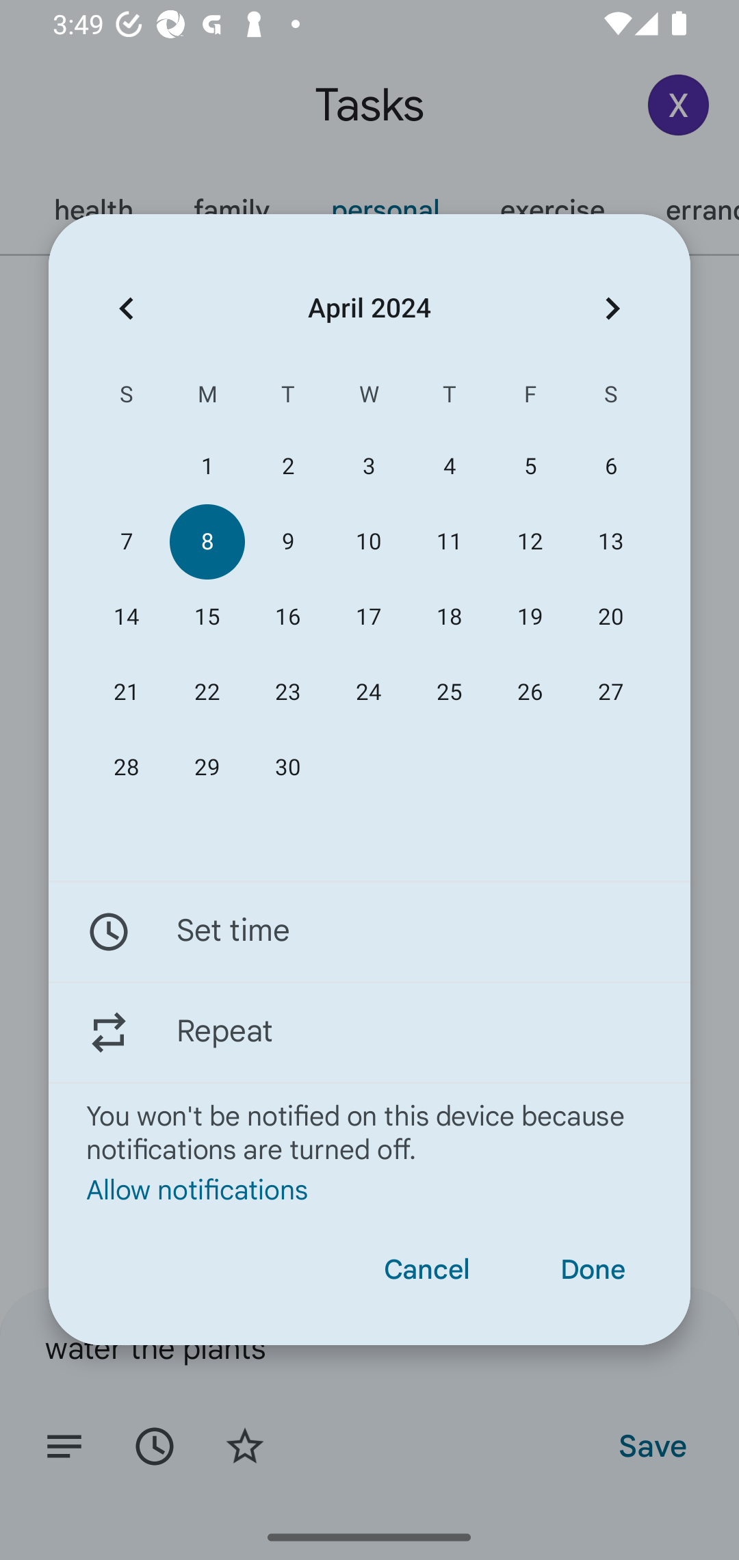  I want to click on 8 08 April 2024, so click(207, 541).